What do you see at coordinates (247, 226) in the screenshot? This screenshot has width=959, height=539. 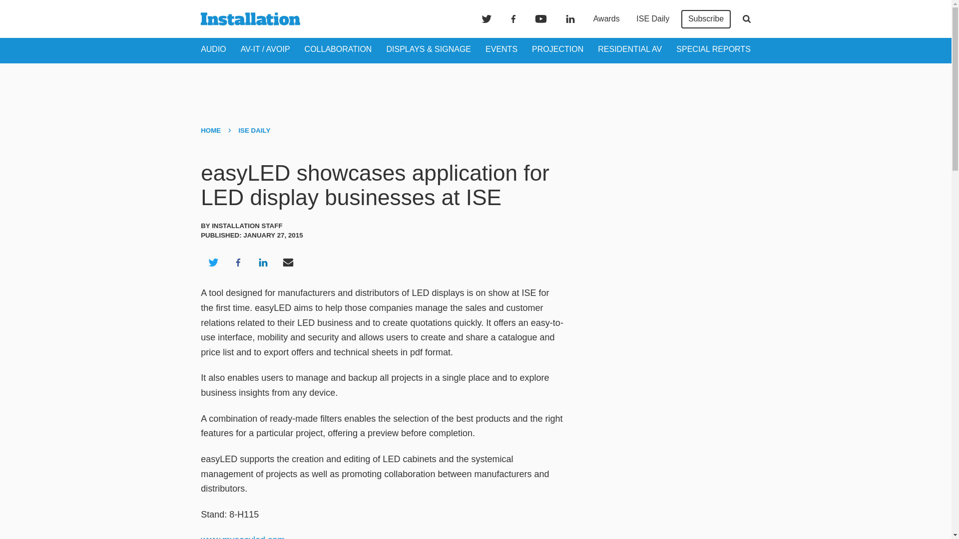 I see `Installation Staff's Author Profile` at bounding box center [247, 226].